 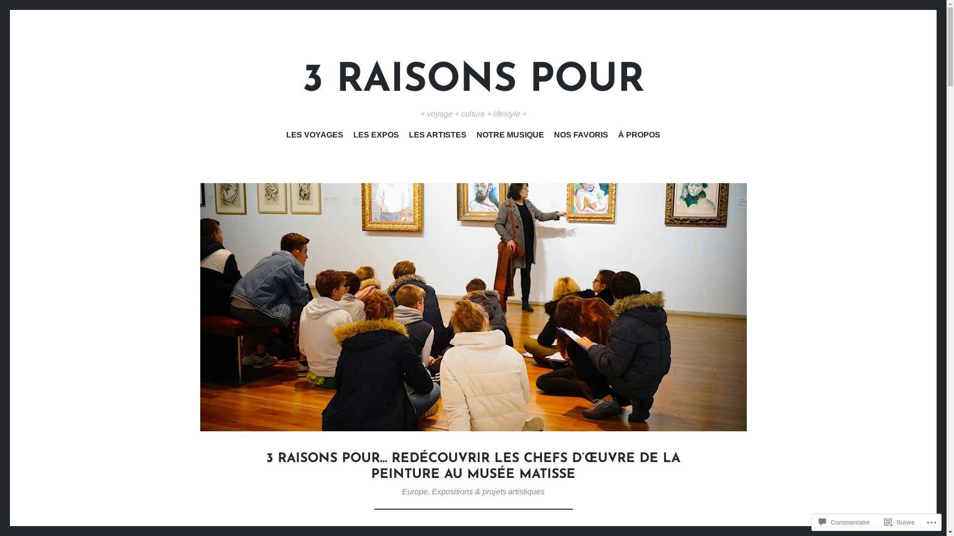 I want to click on NOS FAVORIS, so click(x=581, y=136).